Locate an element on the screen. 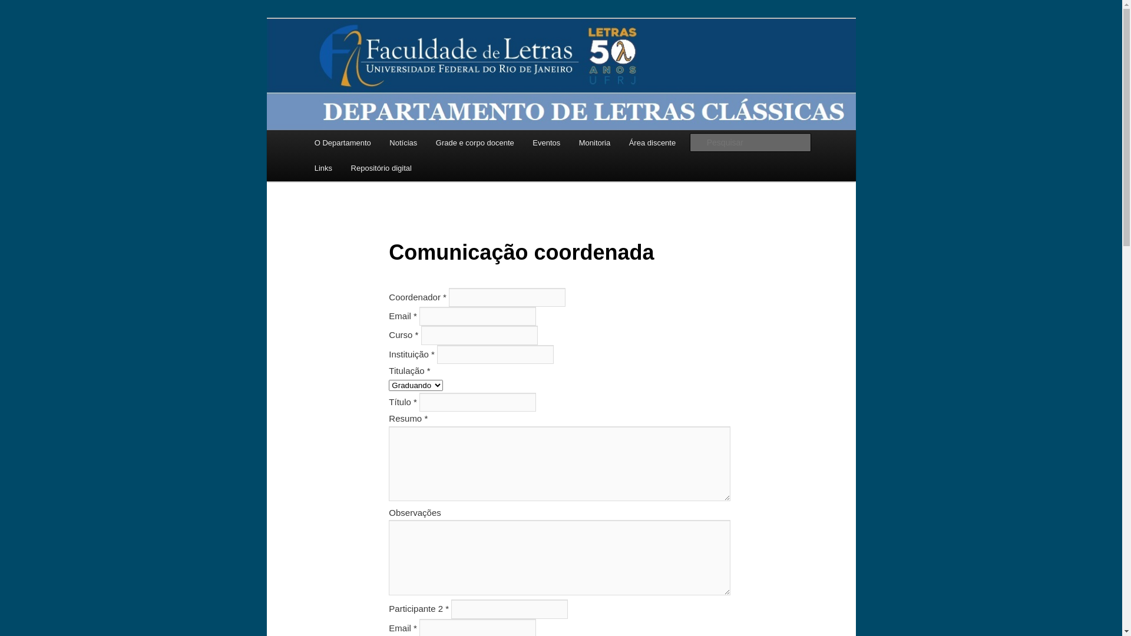  Grade e corpo docente is located at coordinates (475, 143).